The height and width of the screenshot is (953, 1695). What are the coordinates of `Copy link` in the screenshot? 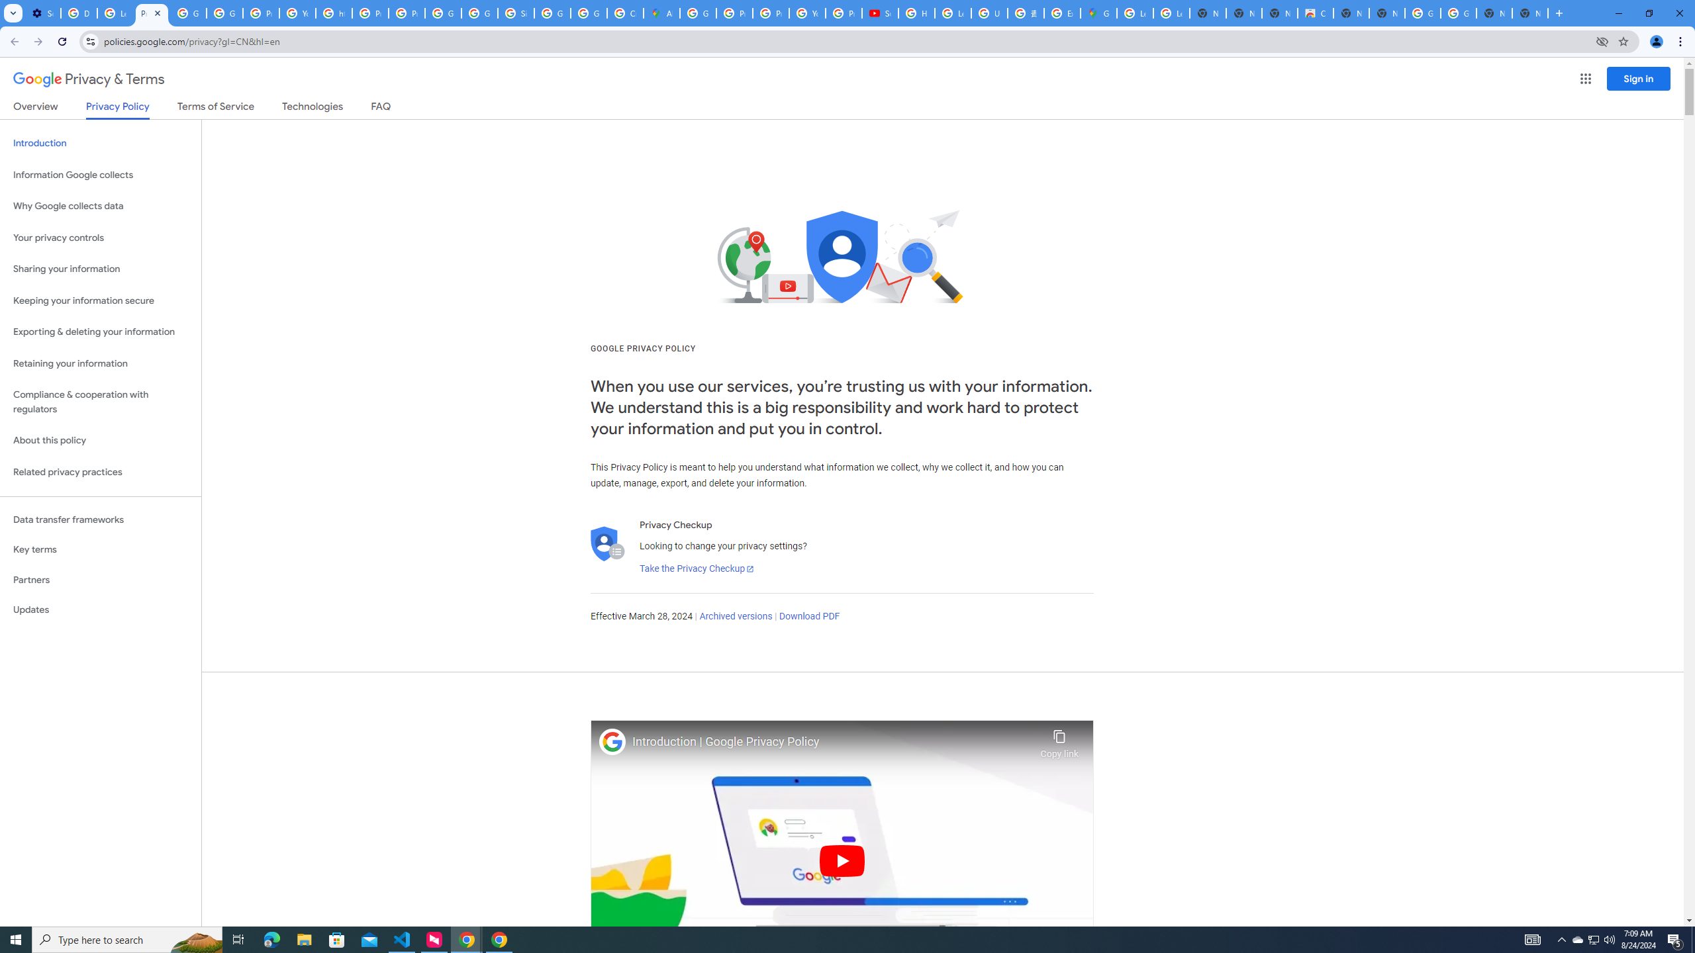 It's located at (1059, 741).